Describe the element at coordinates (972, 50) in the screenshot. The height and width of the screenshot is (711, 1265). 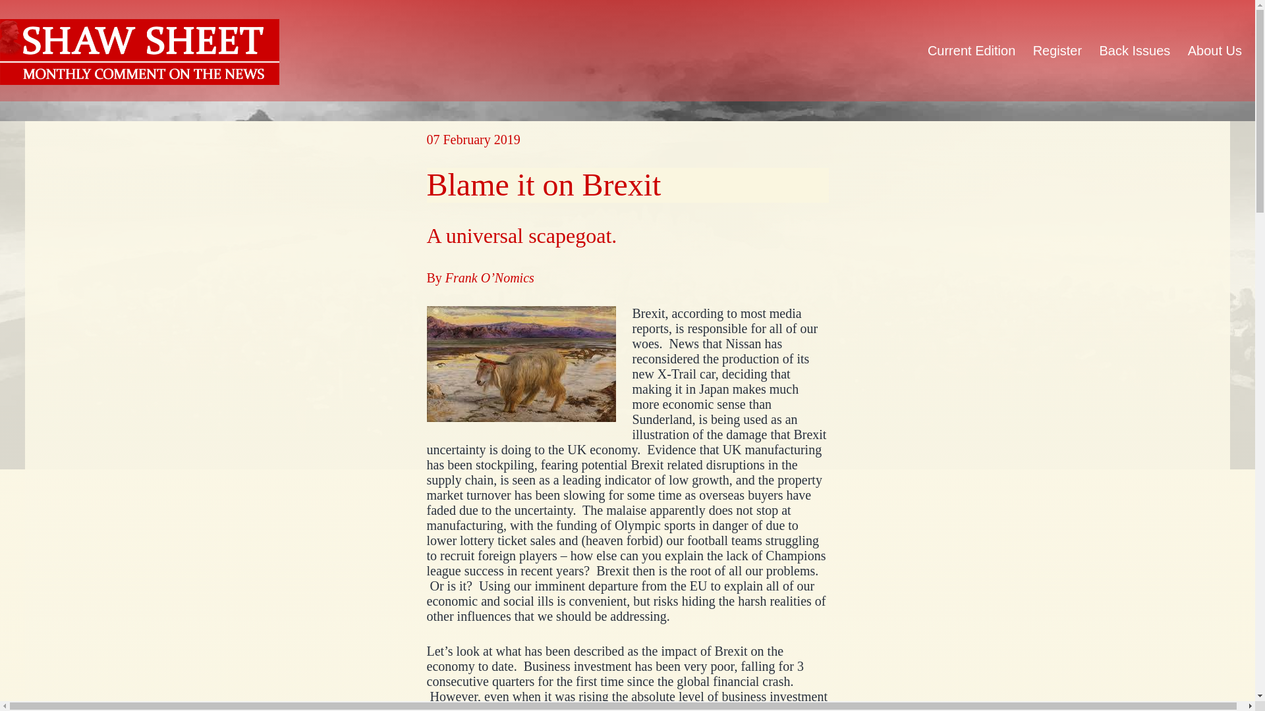
I see `Current Edition` at that location.